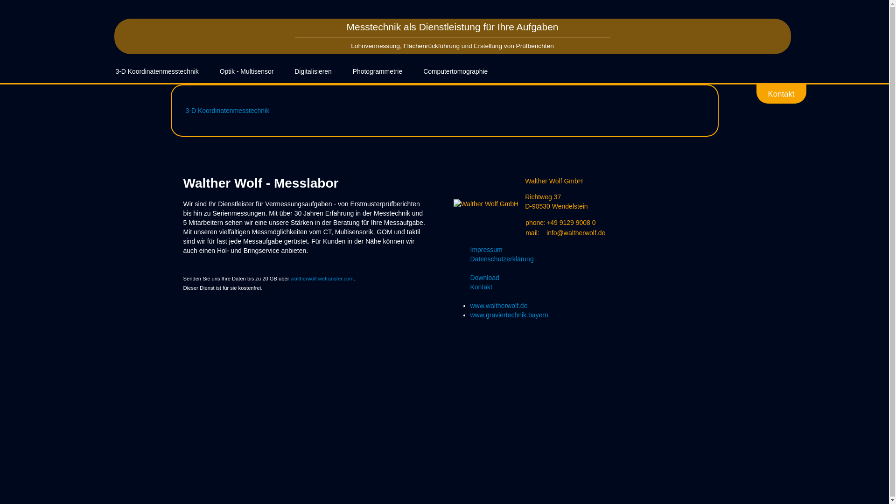 The height and width of the screenshot is (504, 896). I want to click on Download, so click(594, 278).